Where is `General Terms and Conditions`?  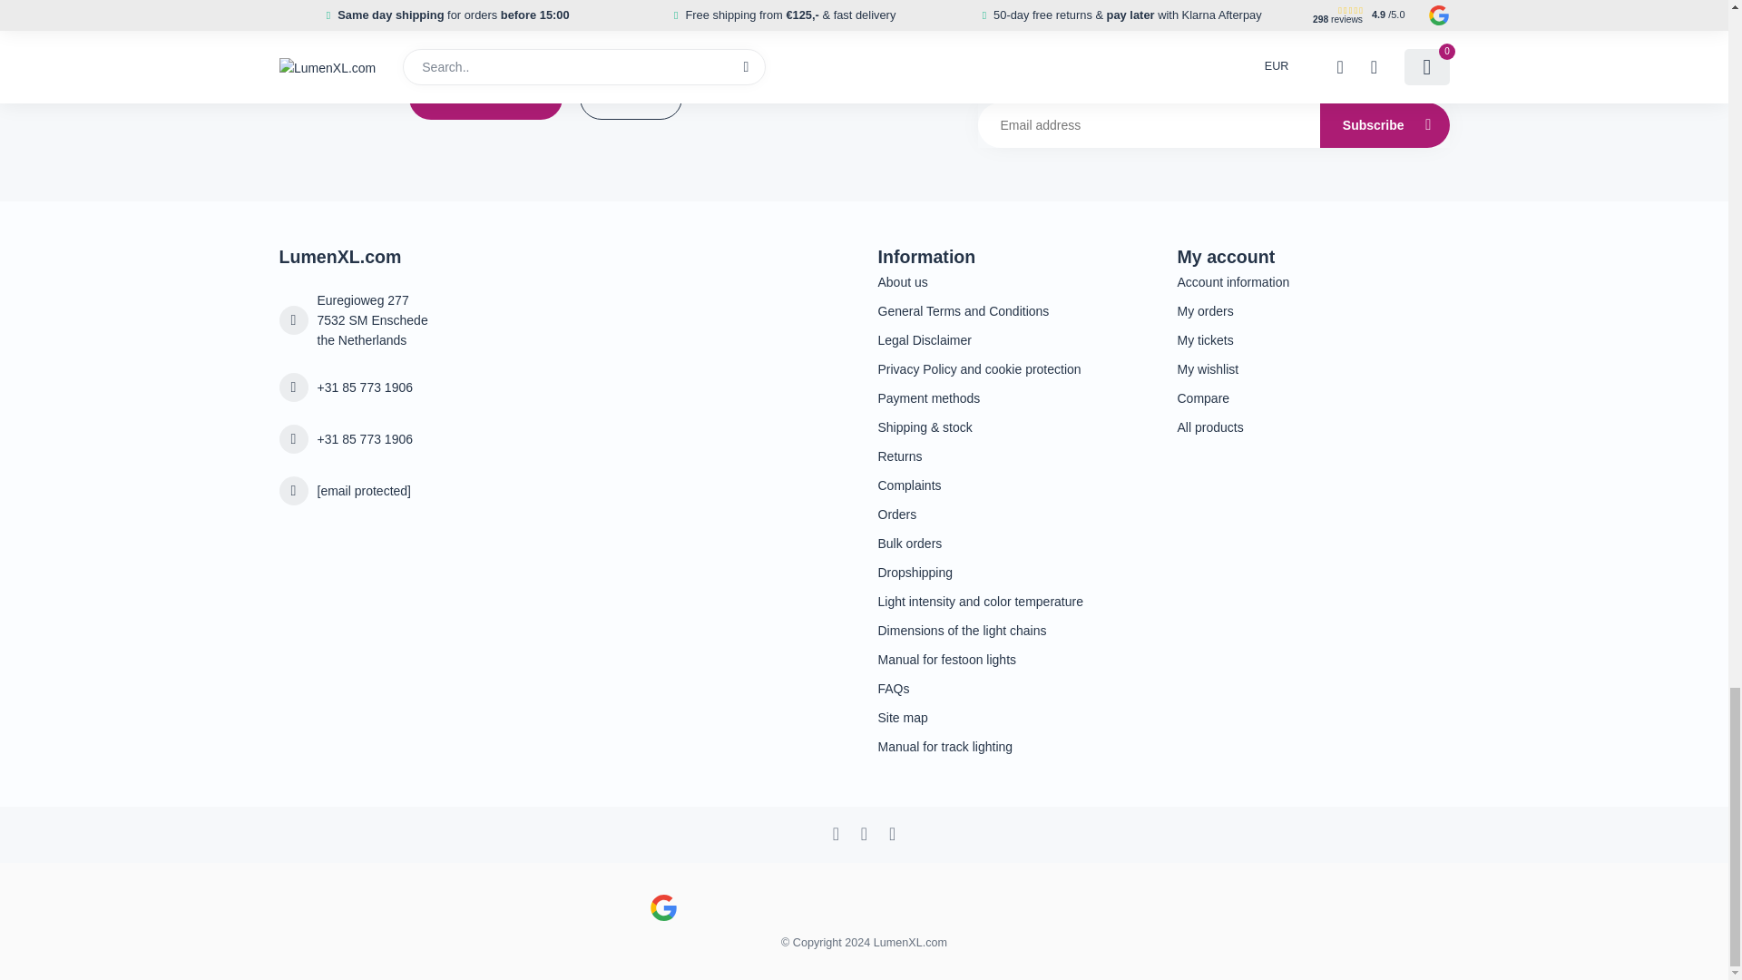
General Terms and Conditions is located at coordinates (1013, 310).